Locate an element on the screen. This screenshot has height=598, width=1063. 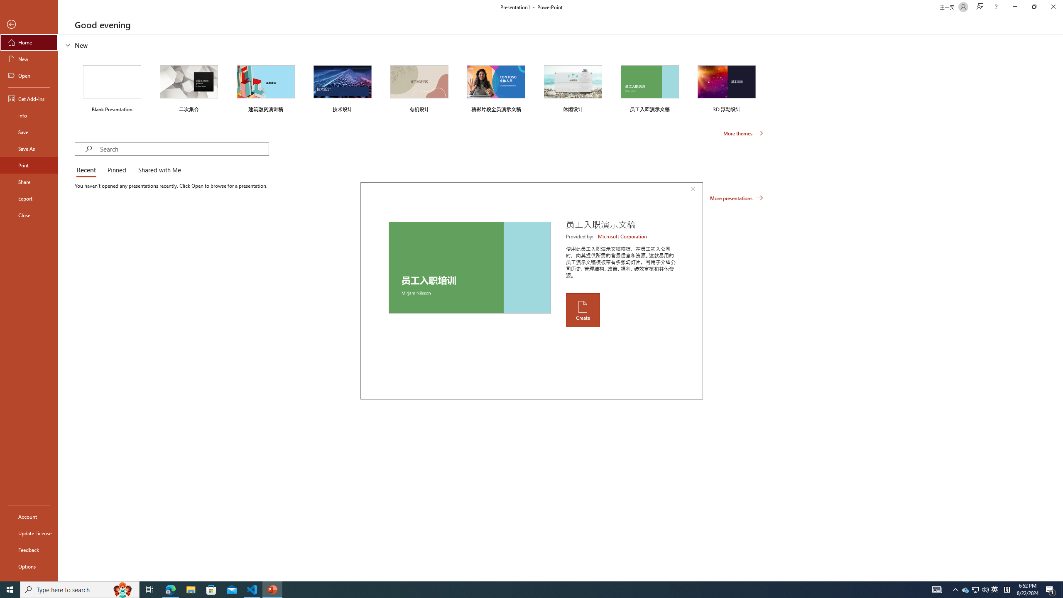
Save is located at coordinates (29, 132).